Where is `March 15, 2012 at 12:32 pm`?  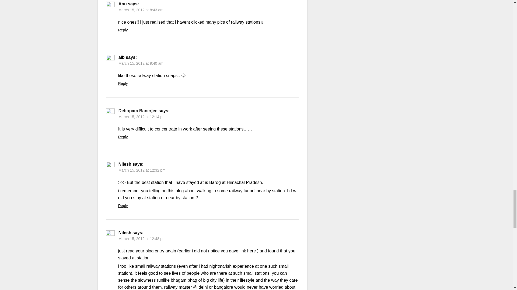
March 15, 2012 at 12:32 pm is located at coordinates (142, 170).